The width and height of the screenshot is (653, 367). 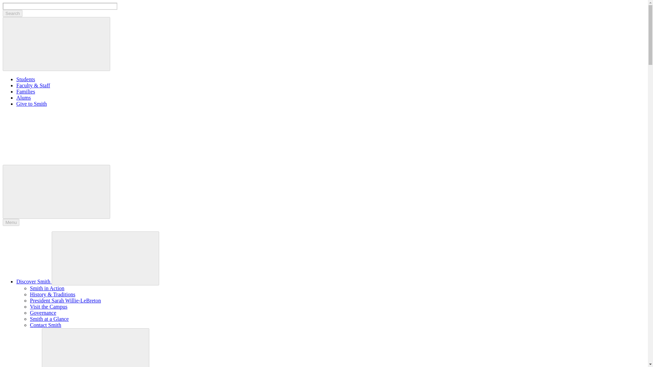 What do you see at coordinates (34, 281) in the screenshot?
I see `Discover Smith` at bounding box center [34, 281].